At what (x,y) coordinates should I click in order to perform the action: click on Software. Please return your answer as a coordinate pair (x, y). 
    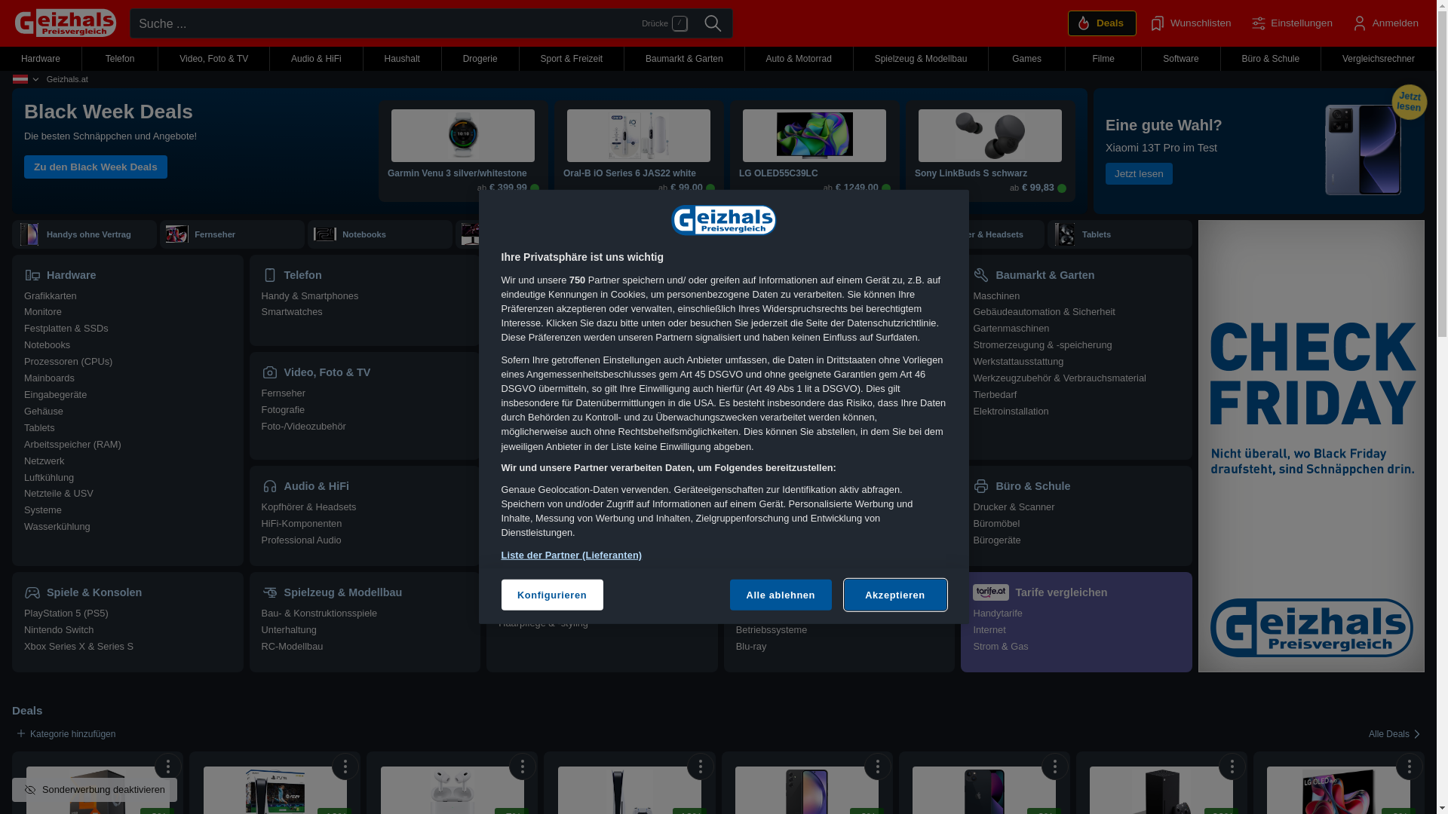
    Looking at the image, I should click on (1181, 59).